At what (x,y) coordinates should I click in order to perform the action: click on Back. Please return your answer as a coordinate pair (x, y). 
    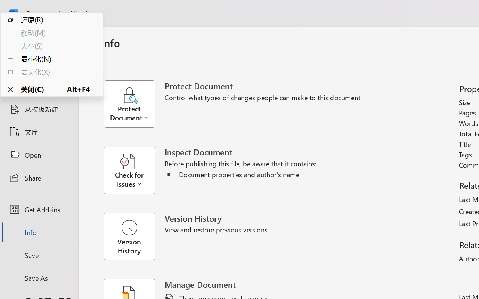
    Looking at the image, I should click on (39, 40).